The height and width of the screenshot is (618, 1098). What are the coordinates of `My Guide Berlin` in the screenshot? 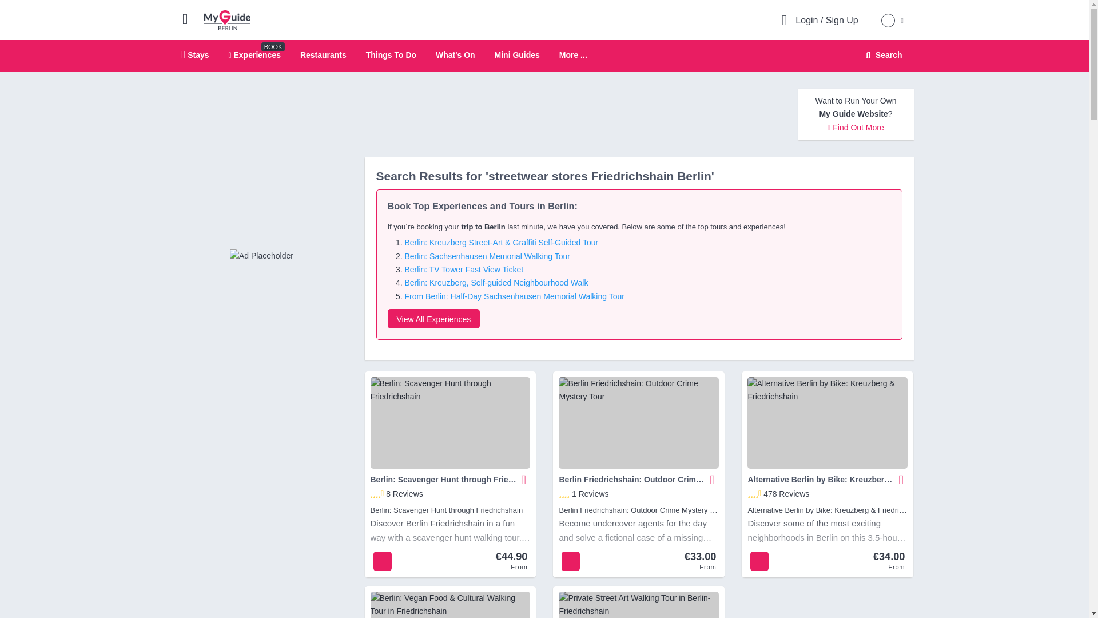 It's located at (227, 19).